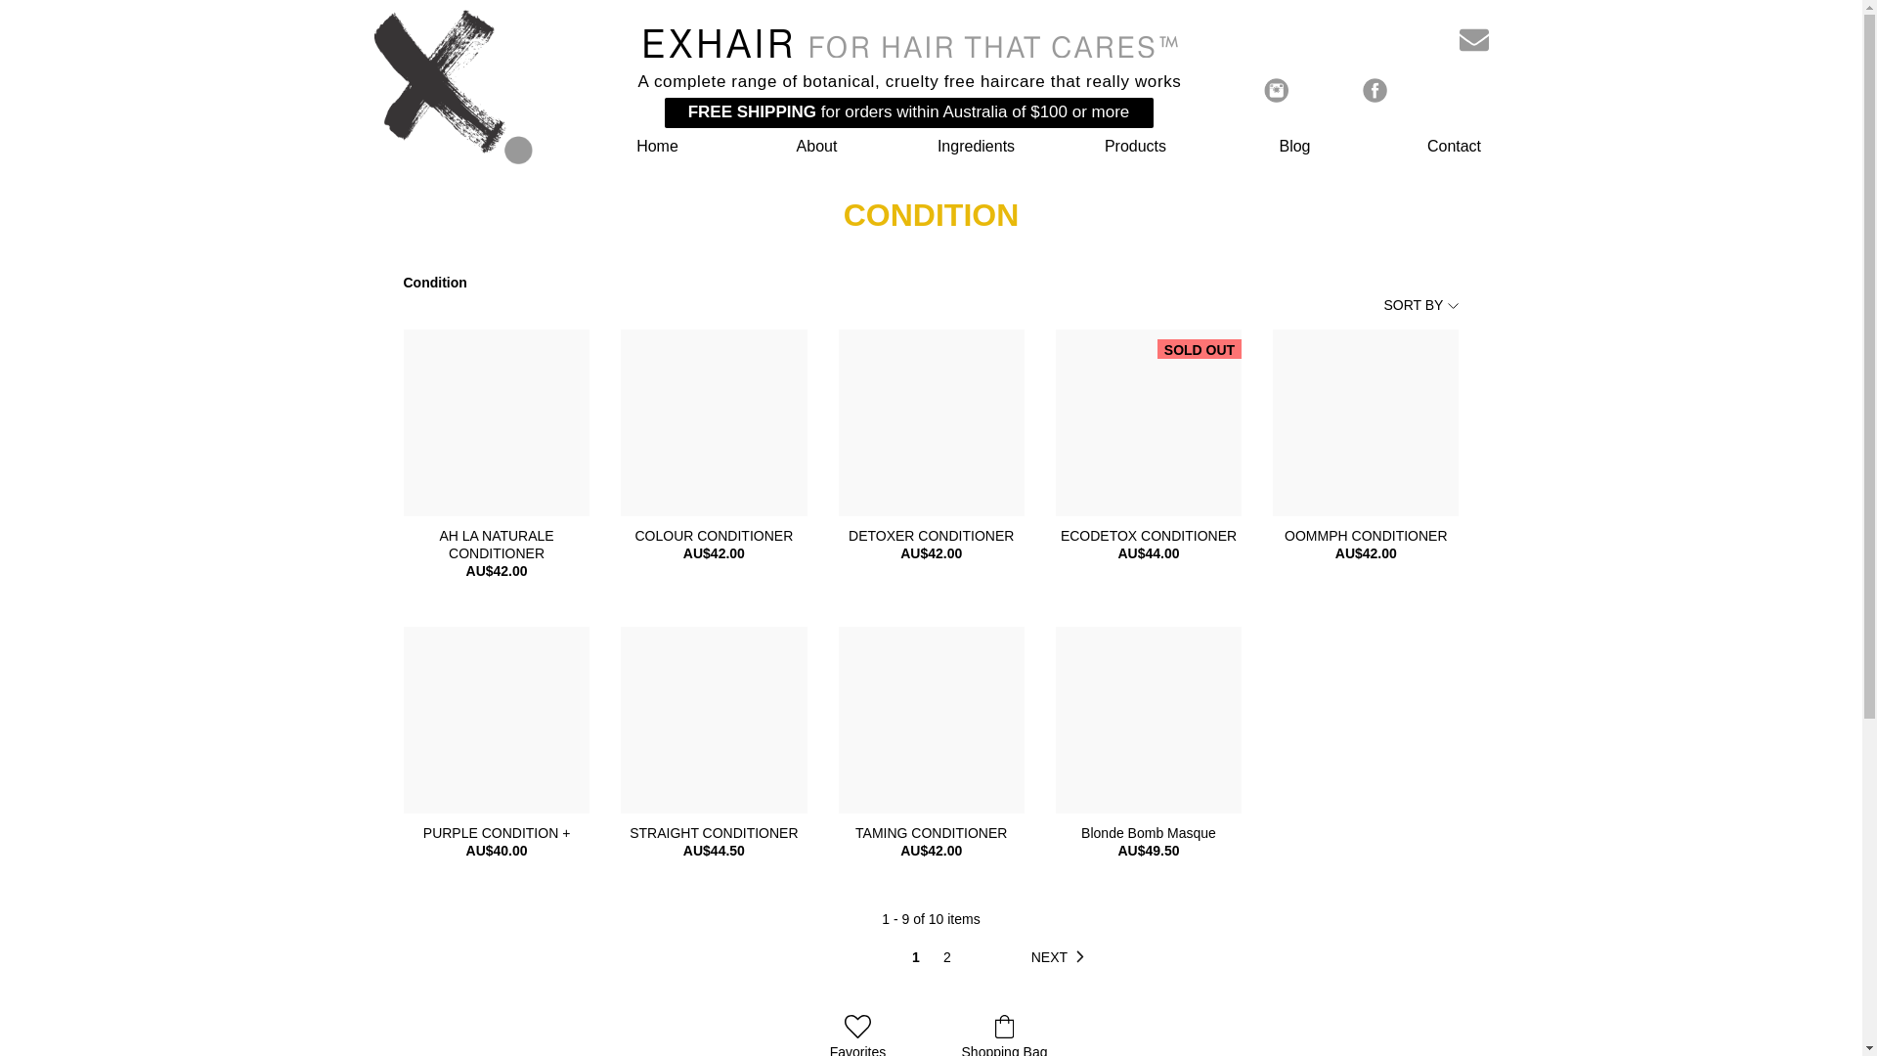  Describe the element at coordinates (947, 957) in the screenshot. I see `2` at that location.